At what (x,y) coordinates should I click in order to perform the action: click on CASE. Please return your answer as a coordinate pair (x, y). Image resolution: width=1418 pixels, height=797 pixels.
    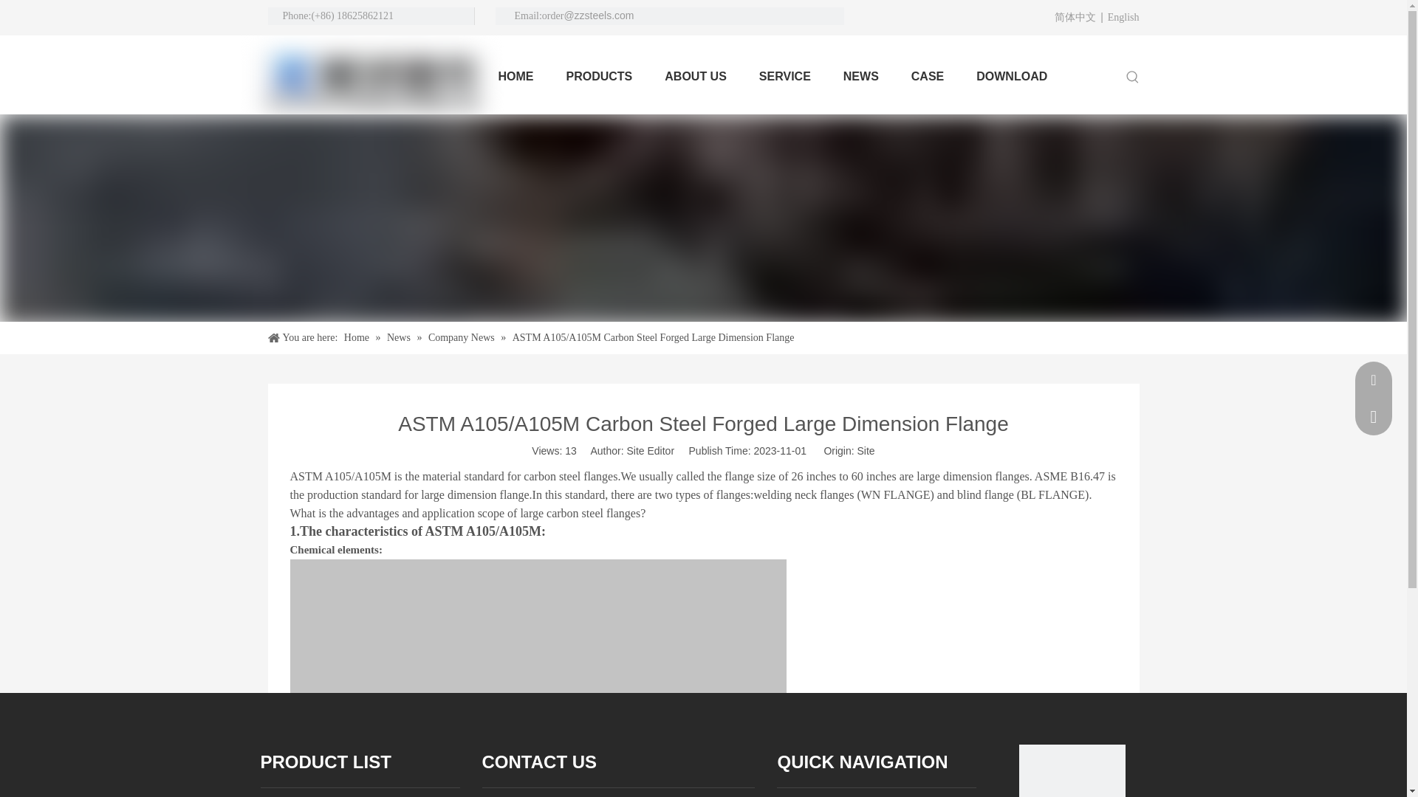
    Looking at the image, I should click on (928, 77).